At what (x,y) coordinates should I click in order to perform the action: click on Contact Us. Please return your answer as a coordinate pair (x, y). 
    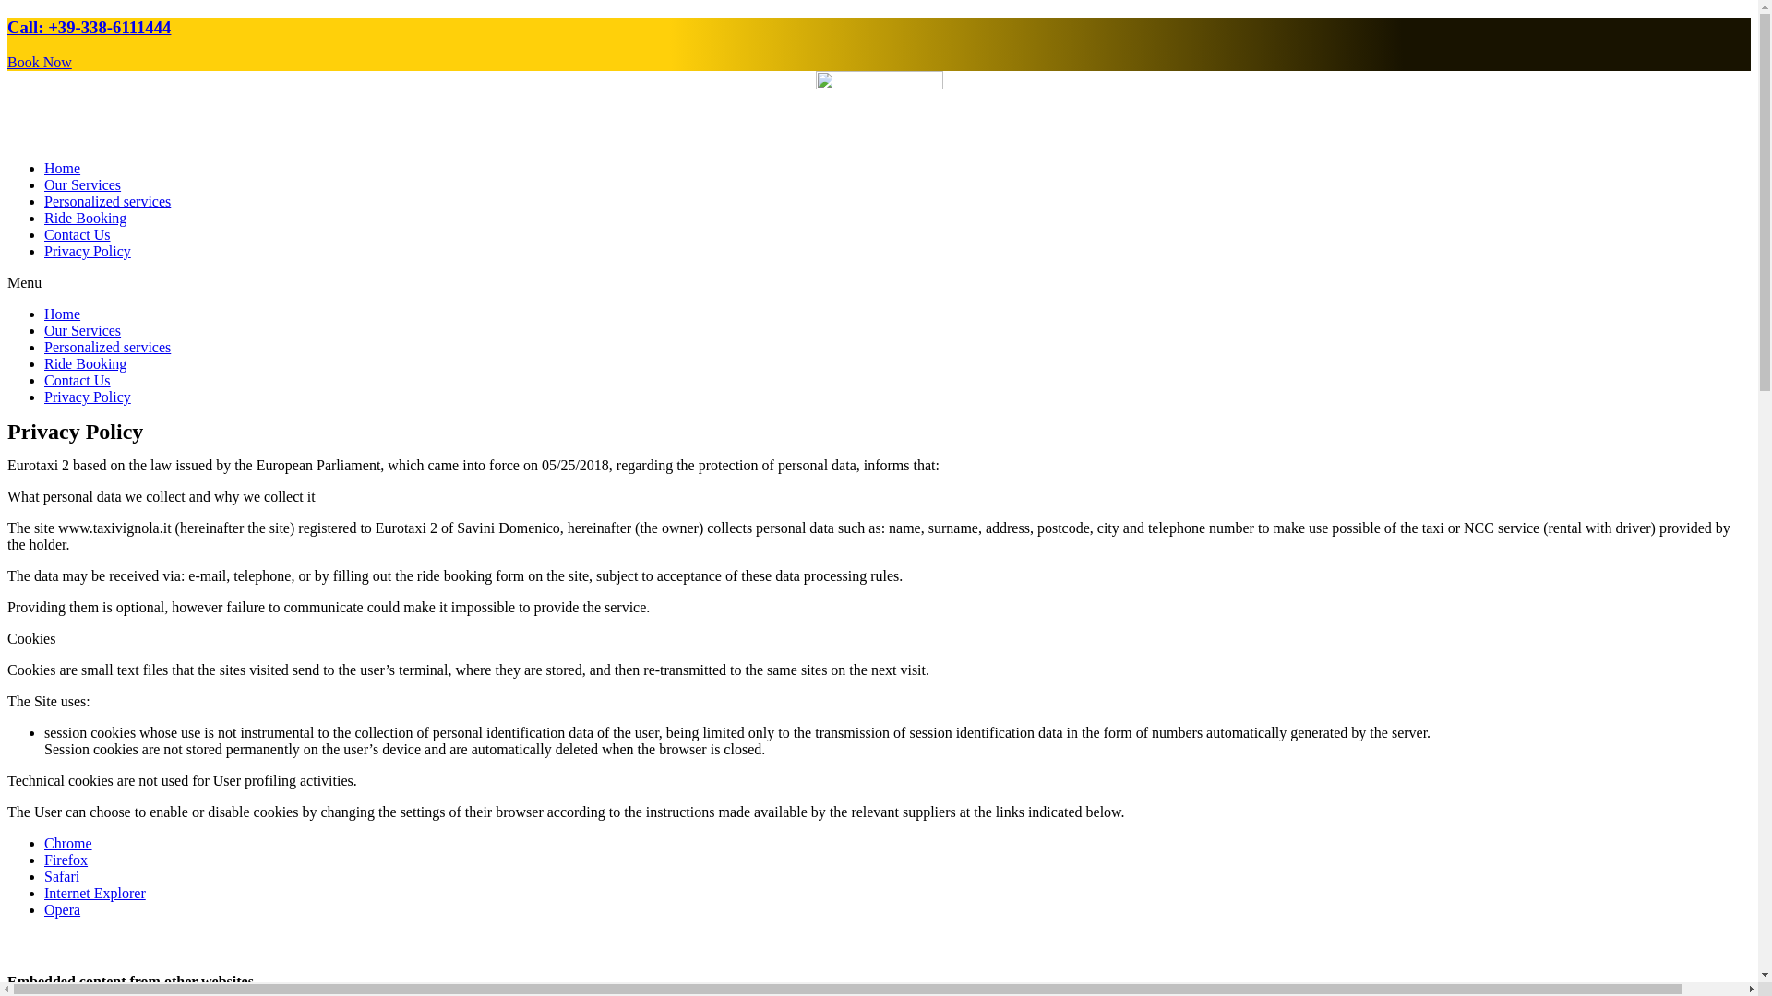
    Looking at the image, I should click on (78, 234).